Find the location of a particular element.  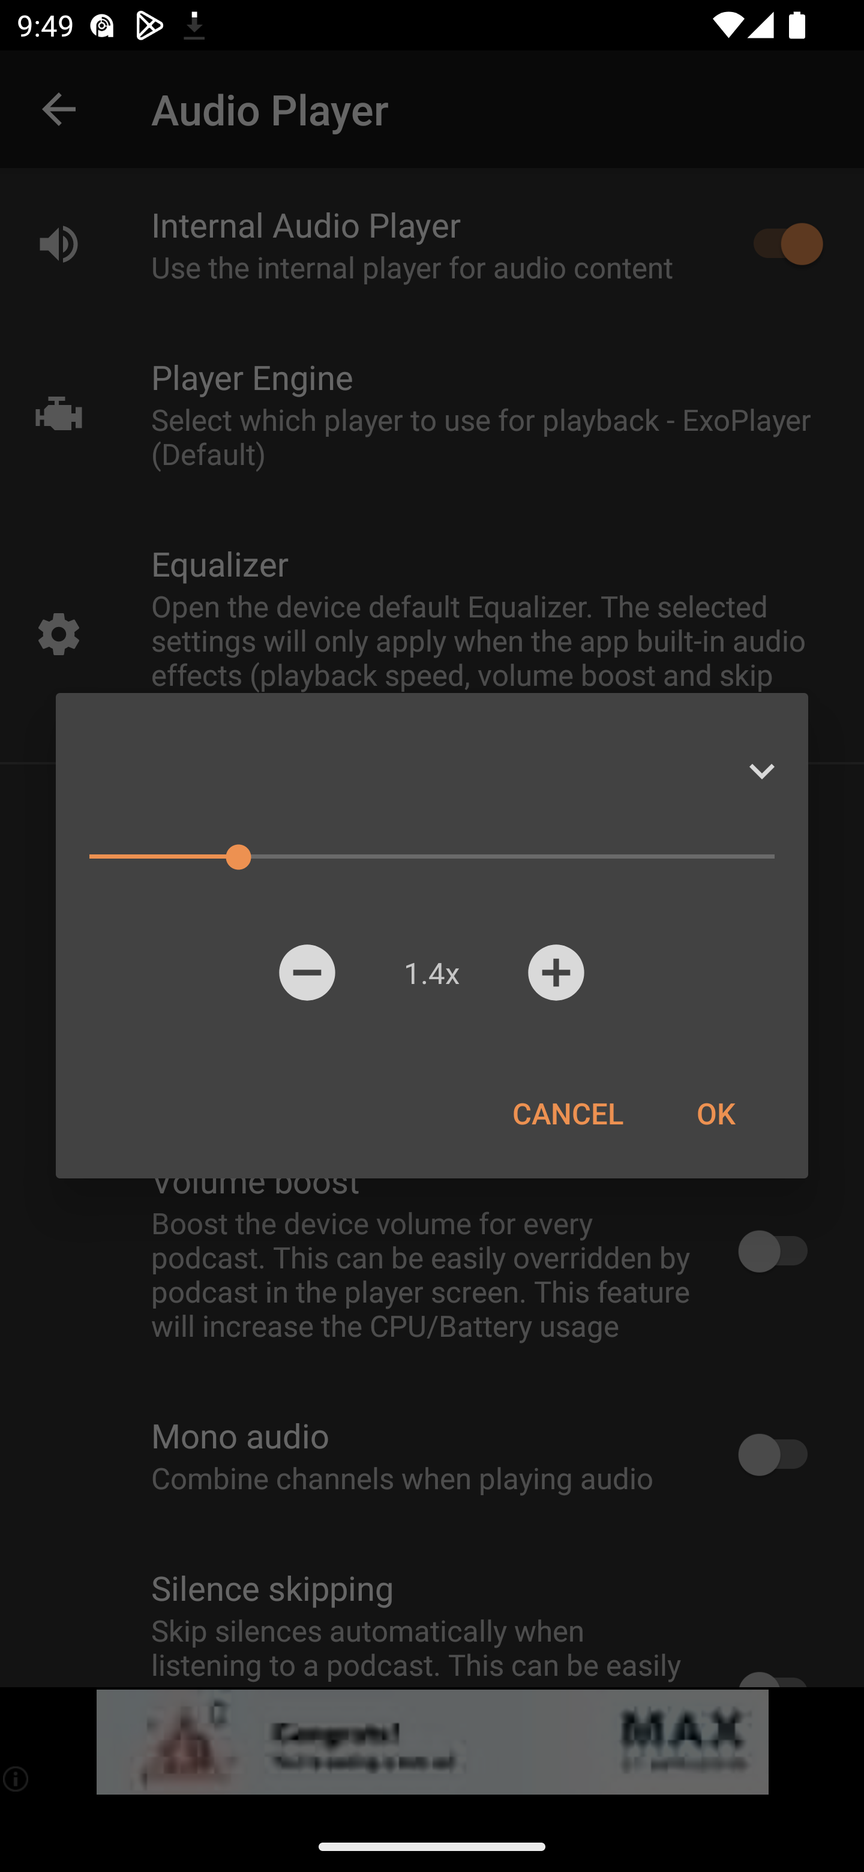

1.4x is located at coordinates (431, 972).